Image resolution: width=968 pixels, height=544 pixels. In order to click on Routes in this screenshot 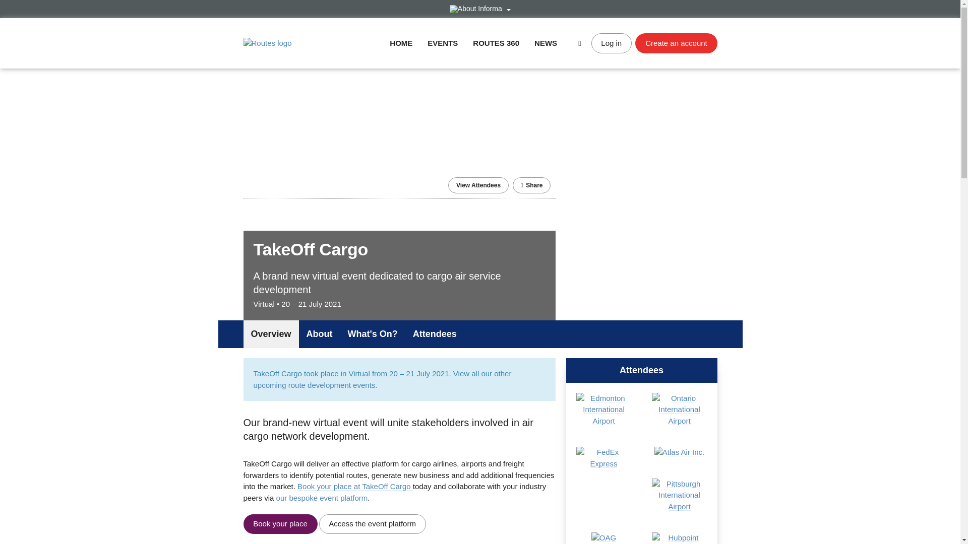, I will do `click(267, 43)`.